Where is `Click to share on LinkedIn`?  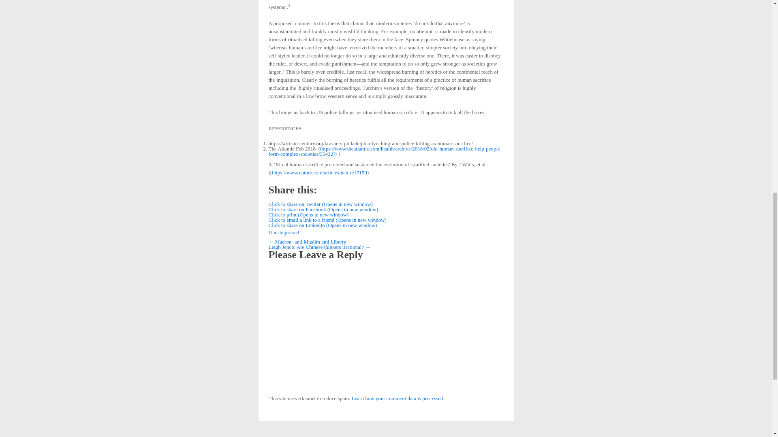 Click to share on LinkedIn is located at coordinates (323, 225).